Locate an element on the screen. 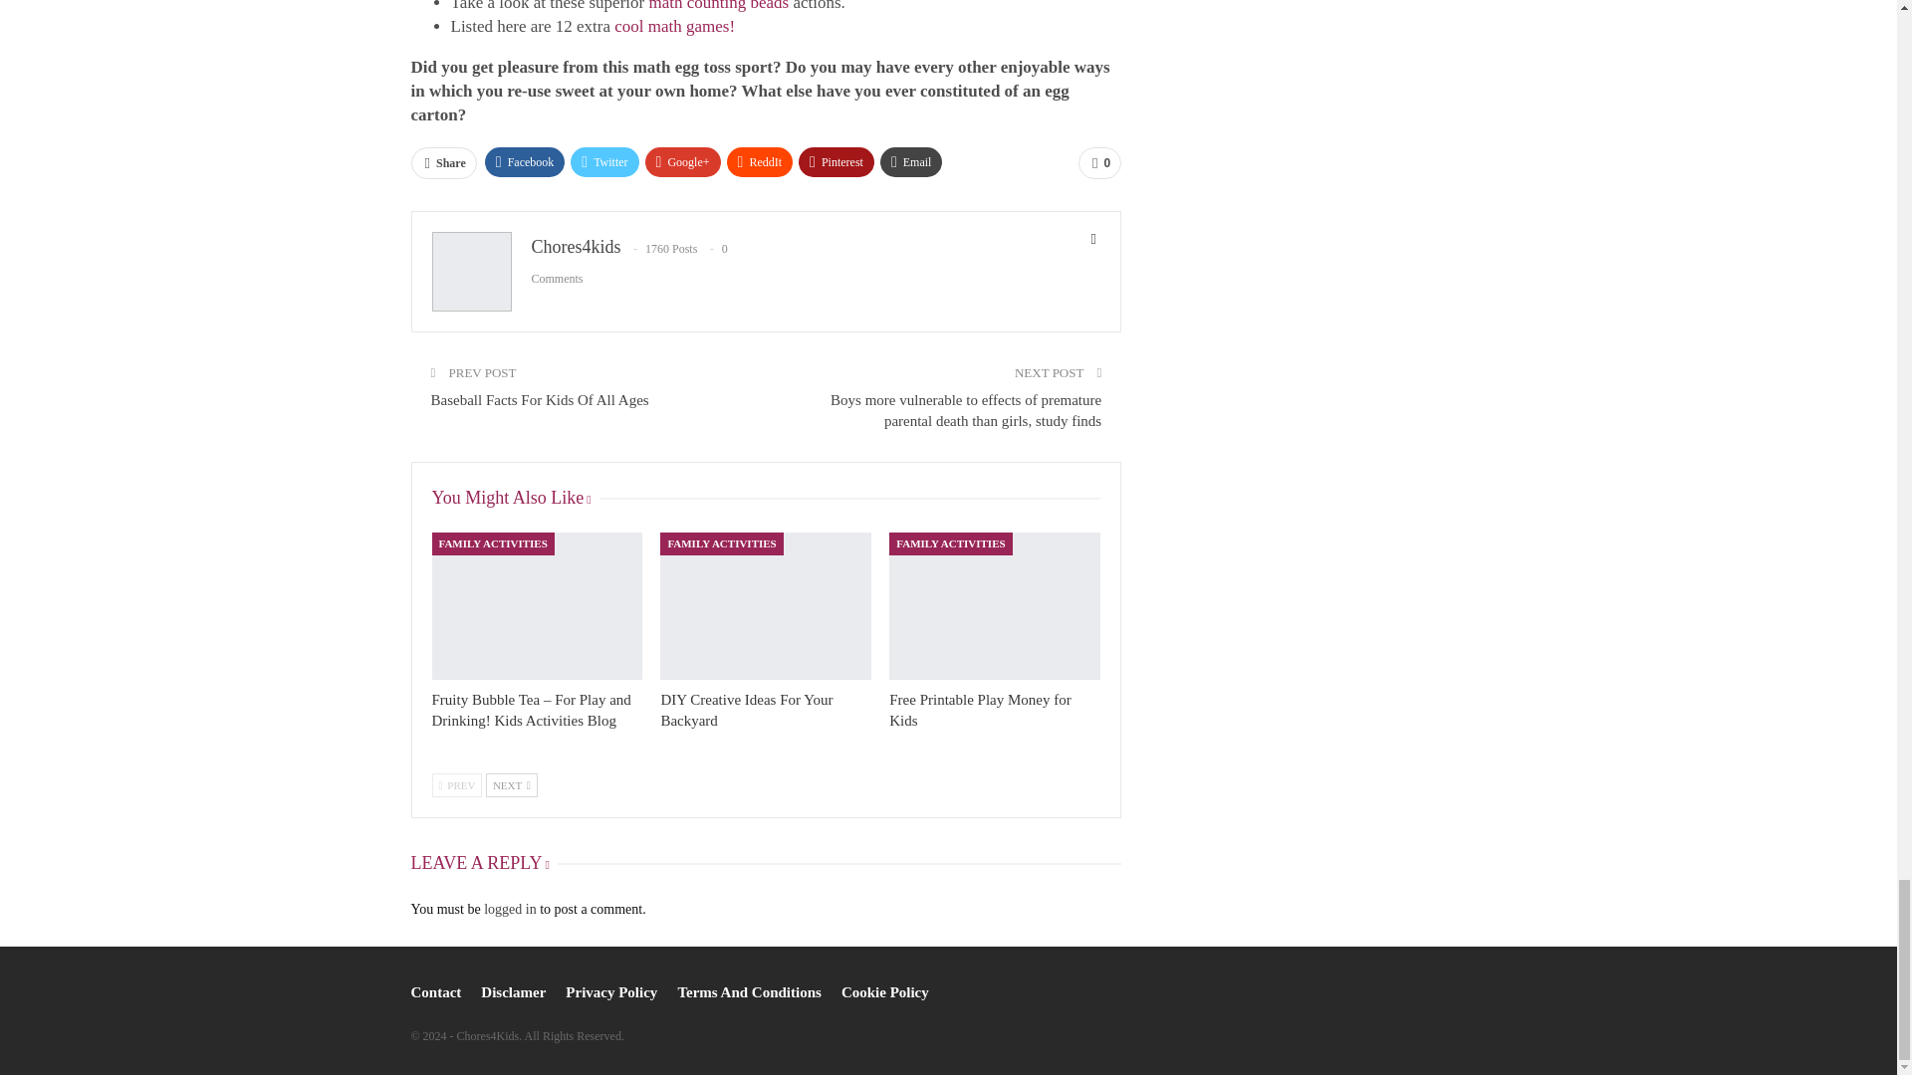 The height and width of the screenshot is (1075, 1912). Facebook is located at coordinates (526, 161).